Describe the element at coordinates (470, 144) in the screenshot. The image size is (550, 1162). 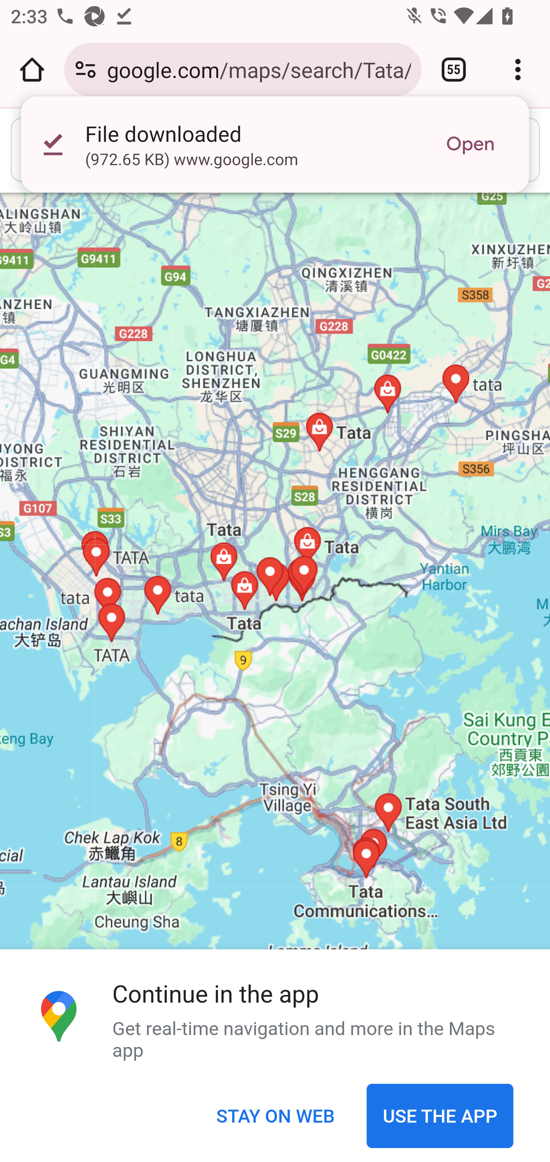
I see `Open` at that location.